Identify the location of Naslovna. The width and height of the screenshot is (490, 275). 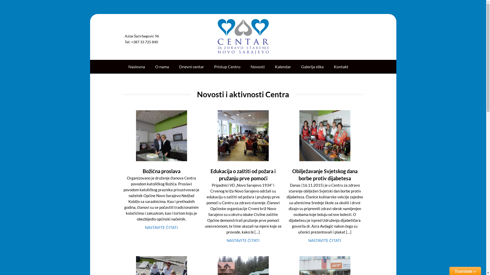
(136, 67).